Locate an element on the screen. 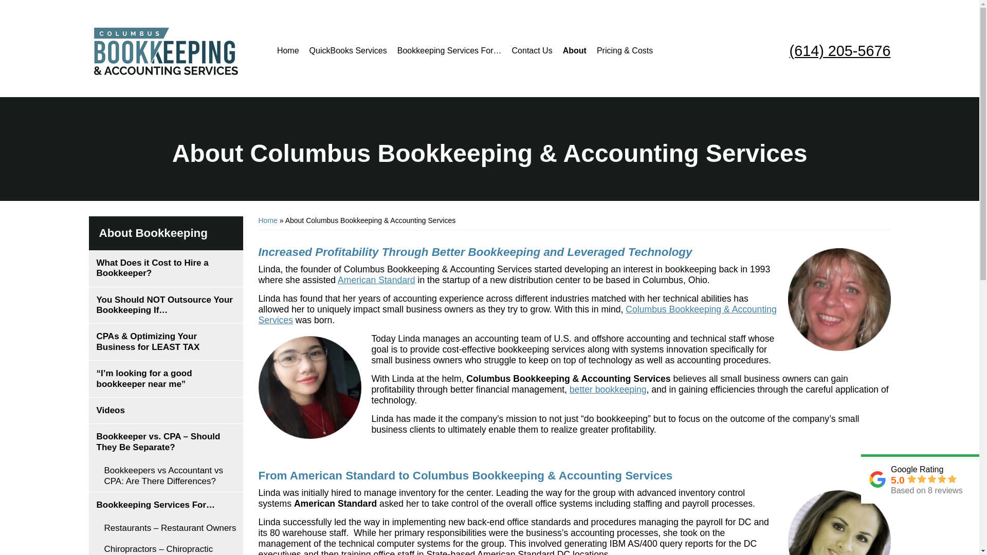  What is Comodo Secure SSL? is located at coordinates (832, 22).